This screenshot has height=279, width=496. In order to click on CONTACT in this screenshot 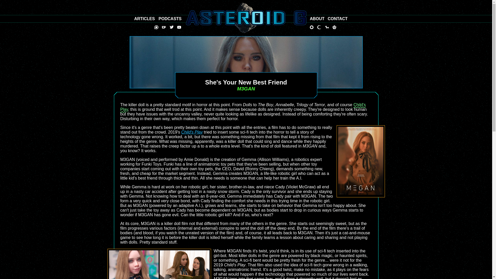, I will do `click(338, 19)`.